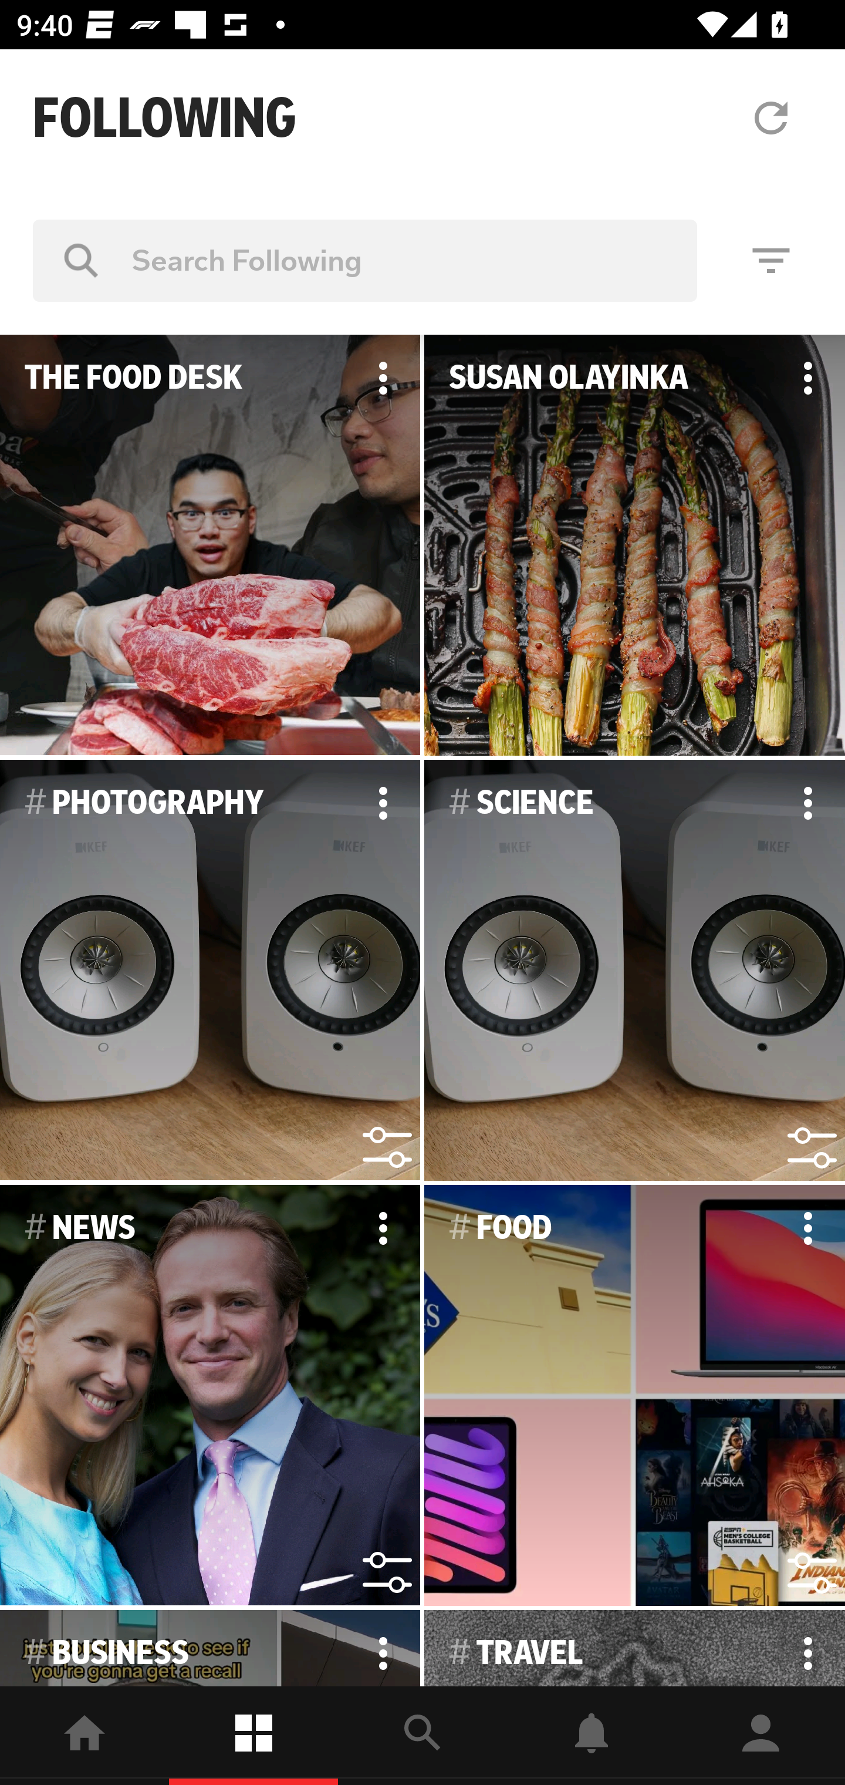 This screenshot has width=845, height=1785. I want to click on Options, so click(383, 378).